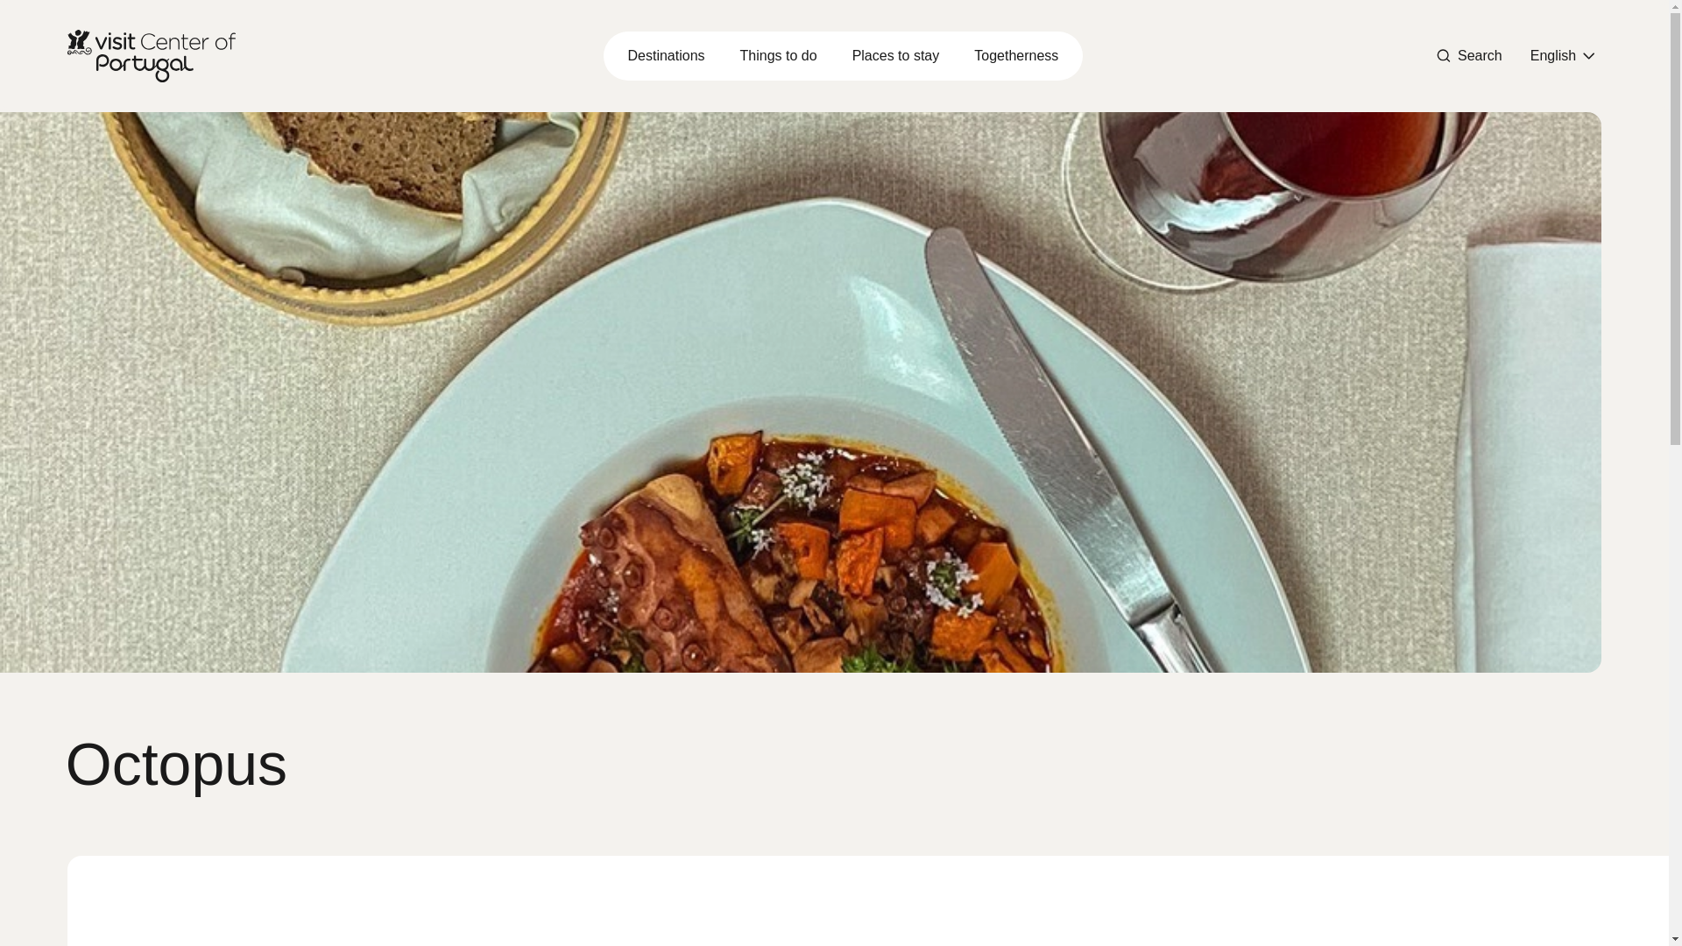 The height and width of the screenshot is (946, 1682). What do you see at coordinates (1562, 55) in the screenshot?
I see `English` at bounding box center [1562, 55].